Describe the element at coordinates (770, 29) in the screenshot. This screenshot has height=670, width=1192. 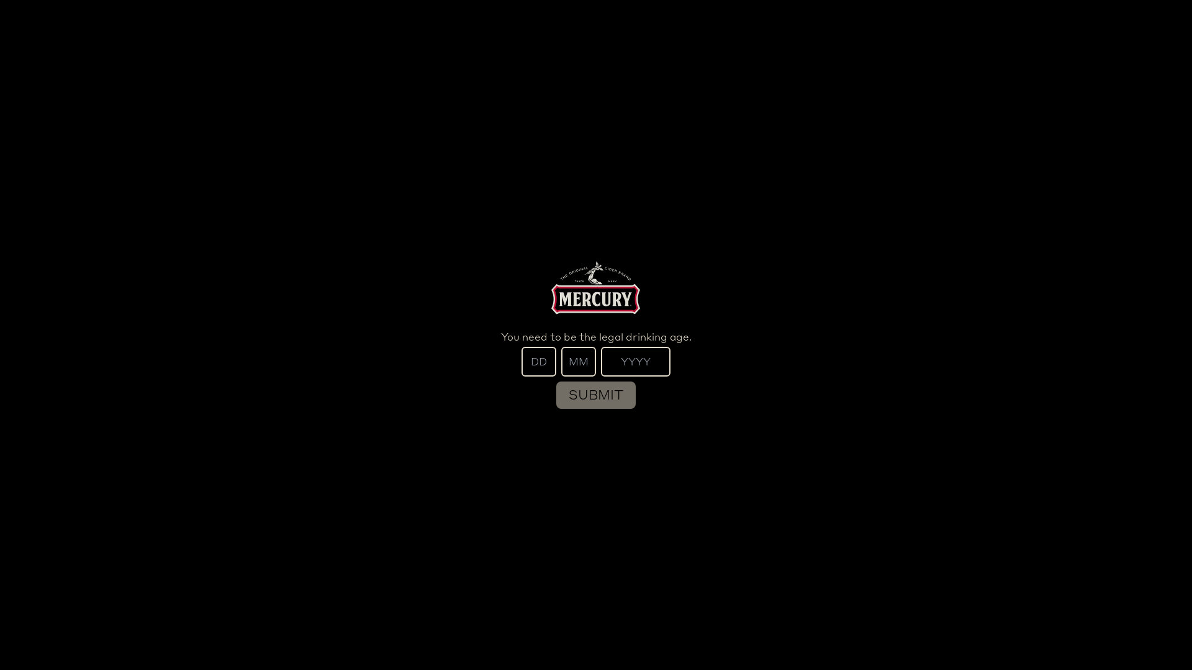
I see `FACEBOOK` at that location.